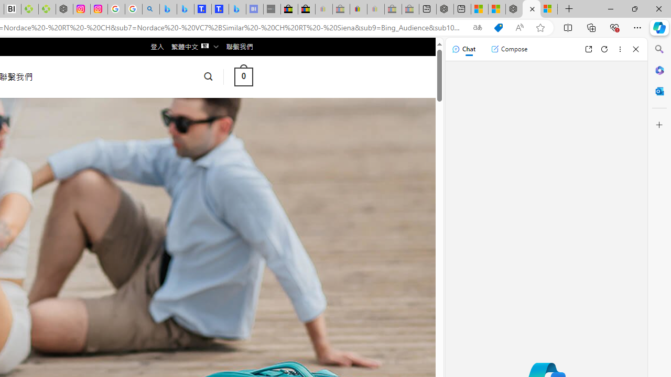 This screenshot has width=671, height=377. I want to click on This site has coupons! Shopping in Microsoft Edge, so click(498, 28).